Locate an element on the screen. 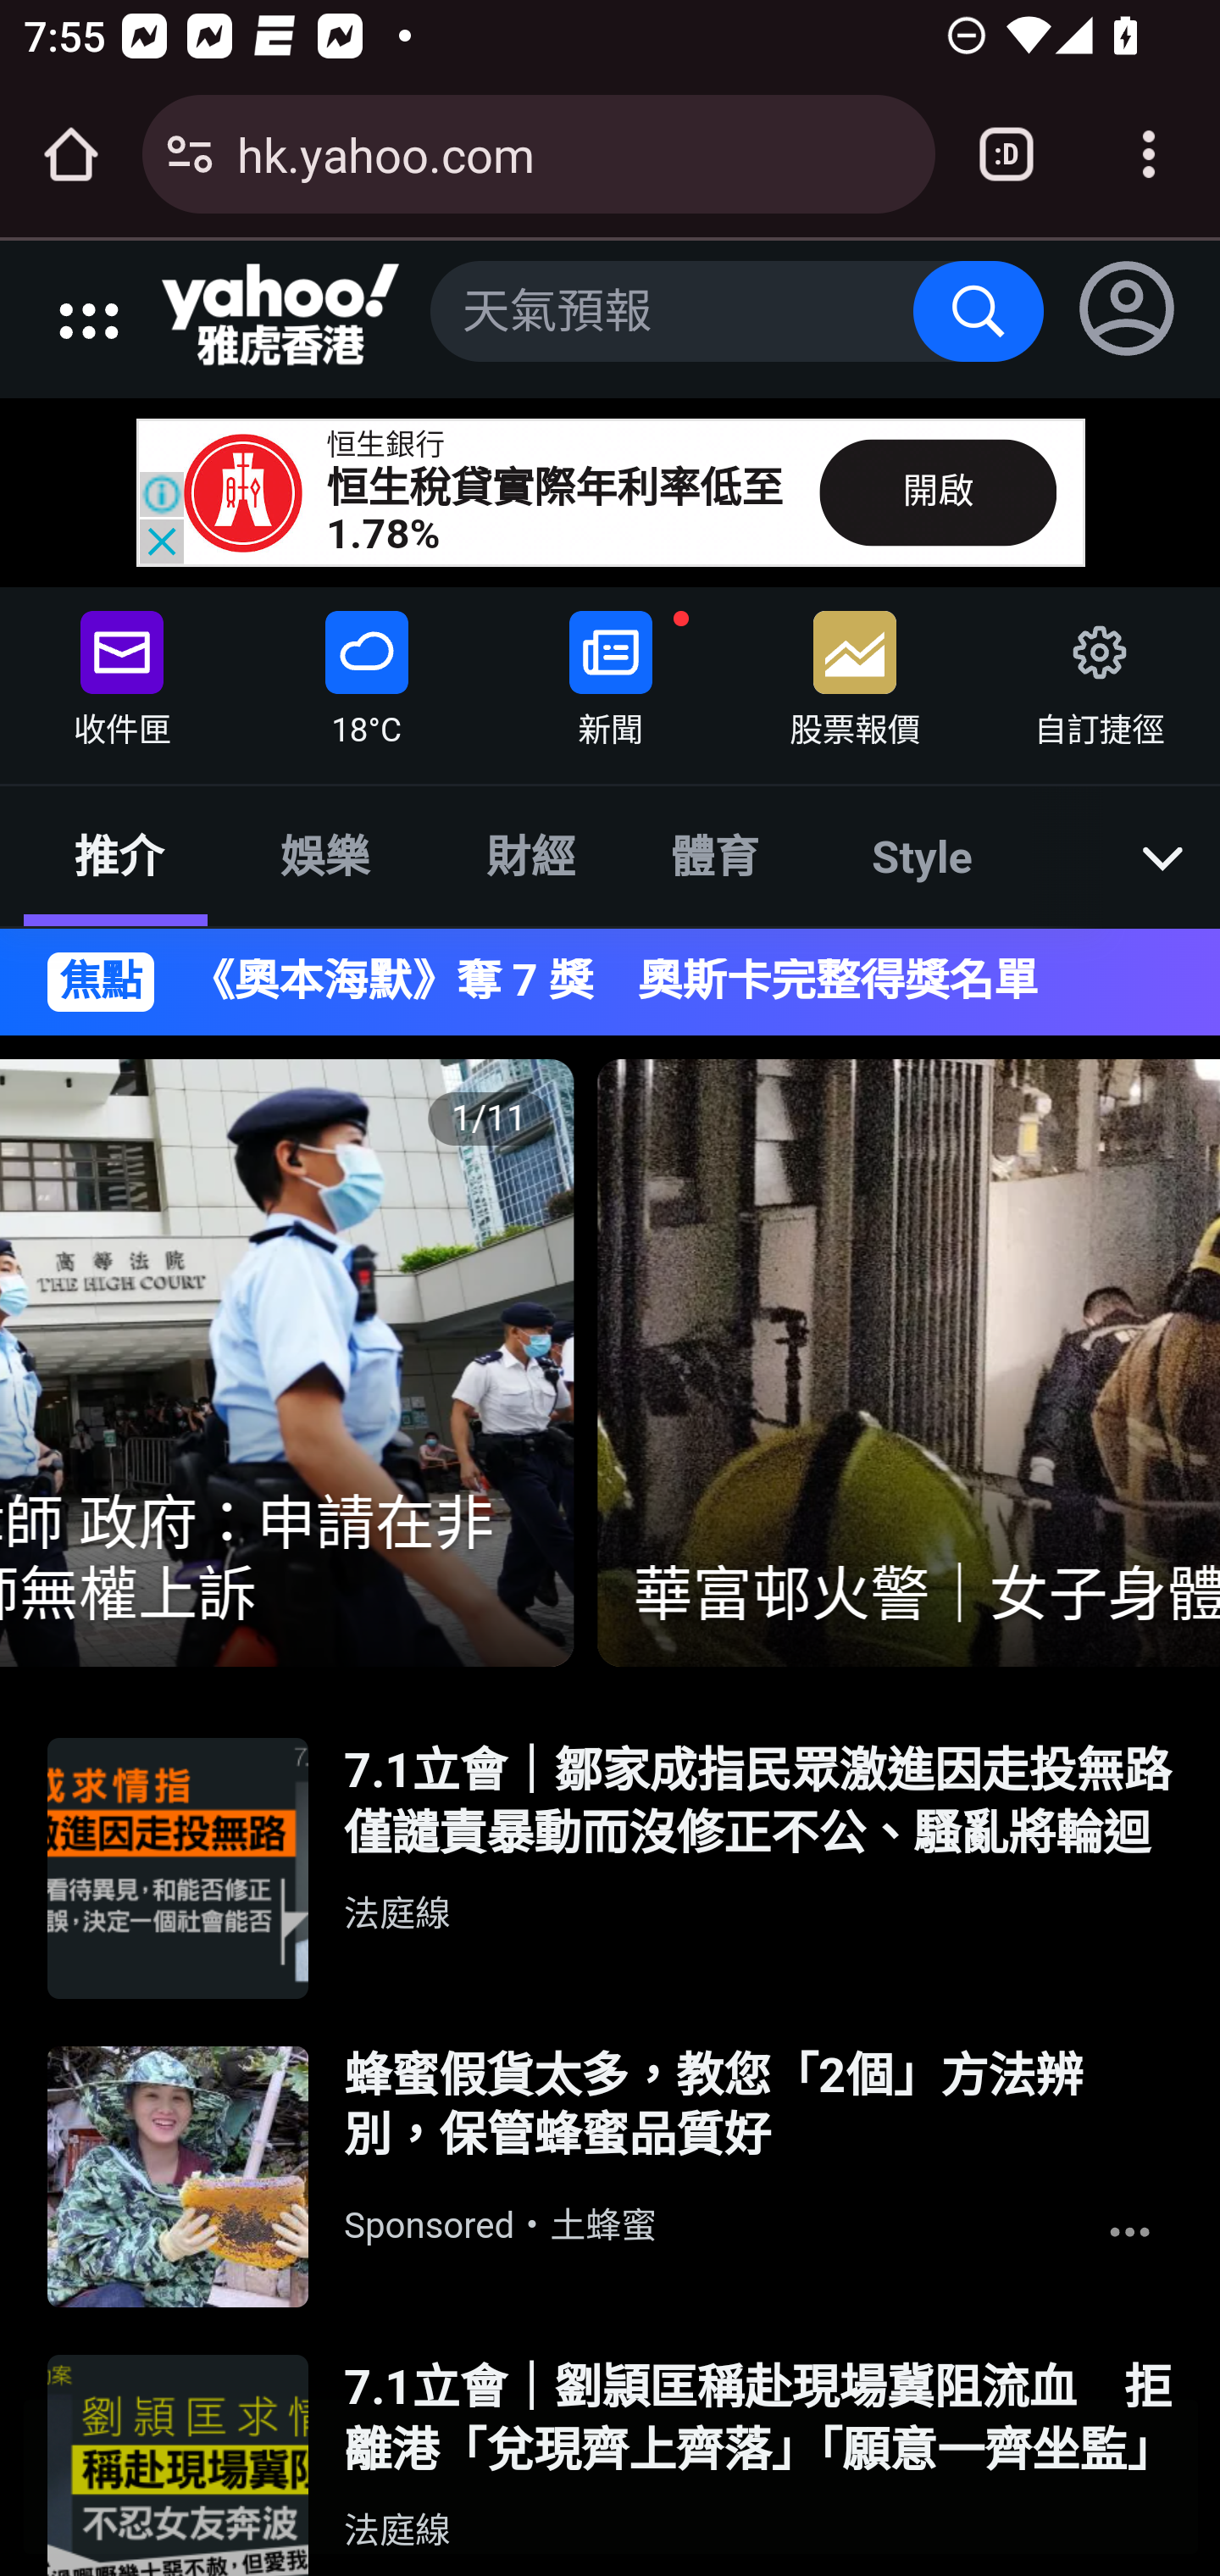 The image size is (1220, 2576). member is located at coordinates (1128, 314).